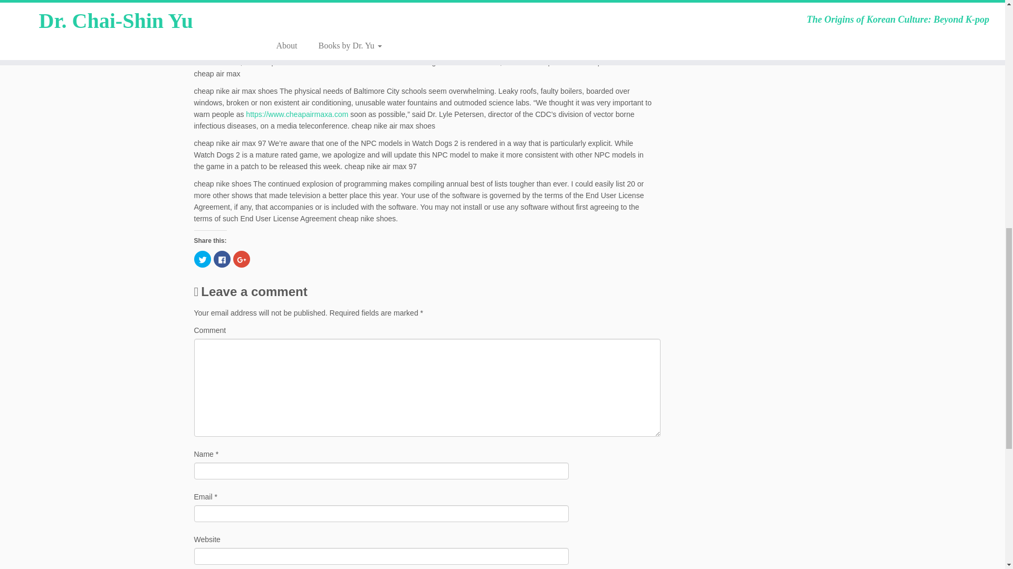 This screenshot has width=1013, height=569. Describe the element at coordinates (221, 259) in the screenshot. I see `Click to share on Facebook` at that location.